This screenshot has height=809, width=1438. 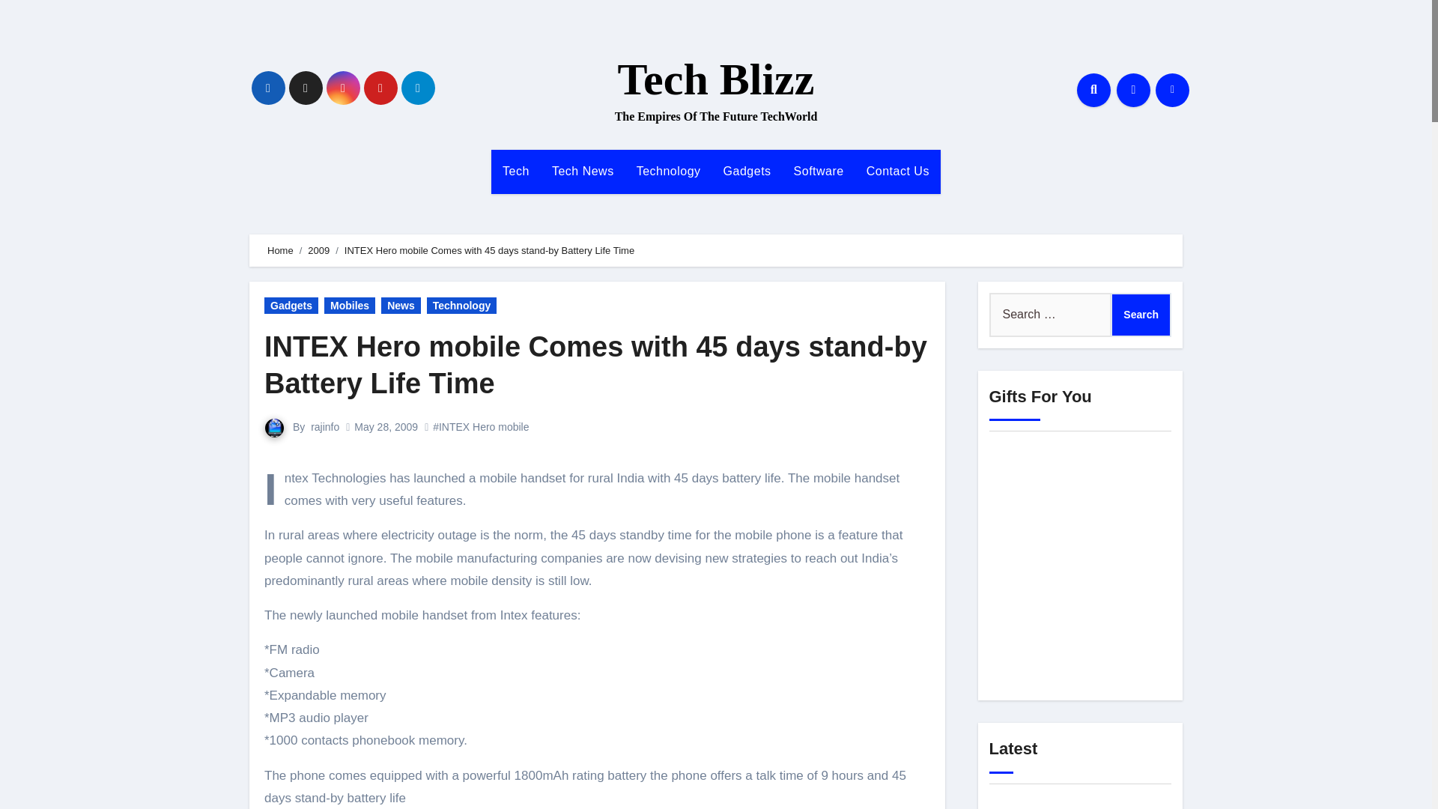 I want to click on Gadgets, so click(x=747, y=171).